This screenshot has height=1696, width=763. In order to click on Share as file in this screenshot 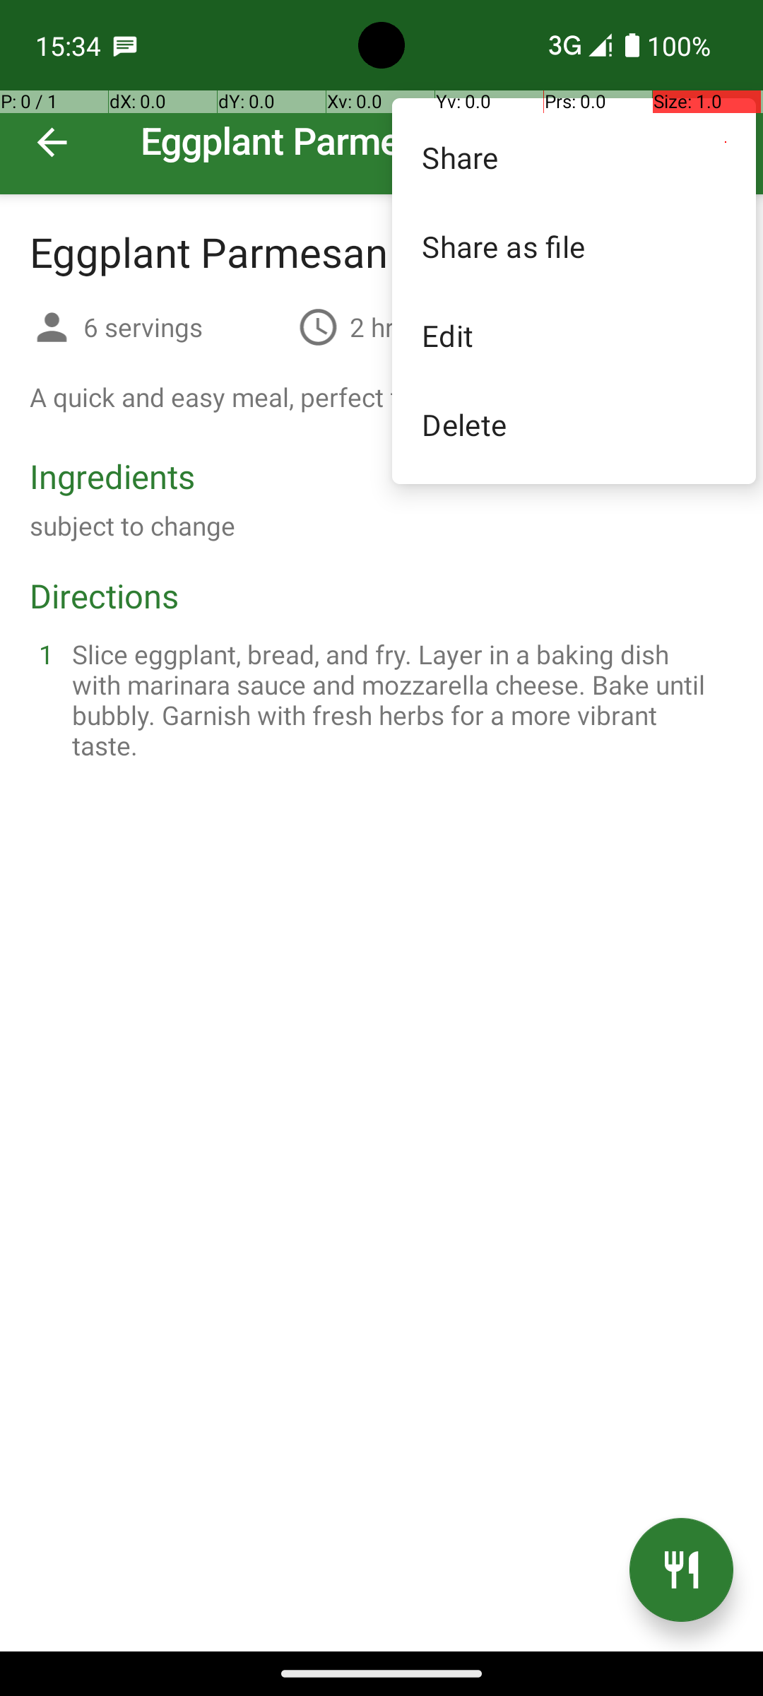, I will do `click(574, 246)`.